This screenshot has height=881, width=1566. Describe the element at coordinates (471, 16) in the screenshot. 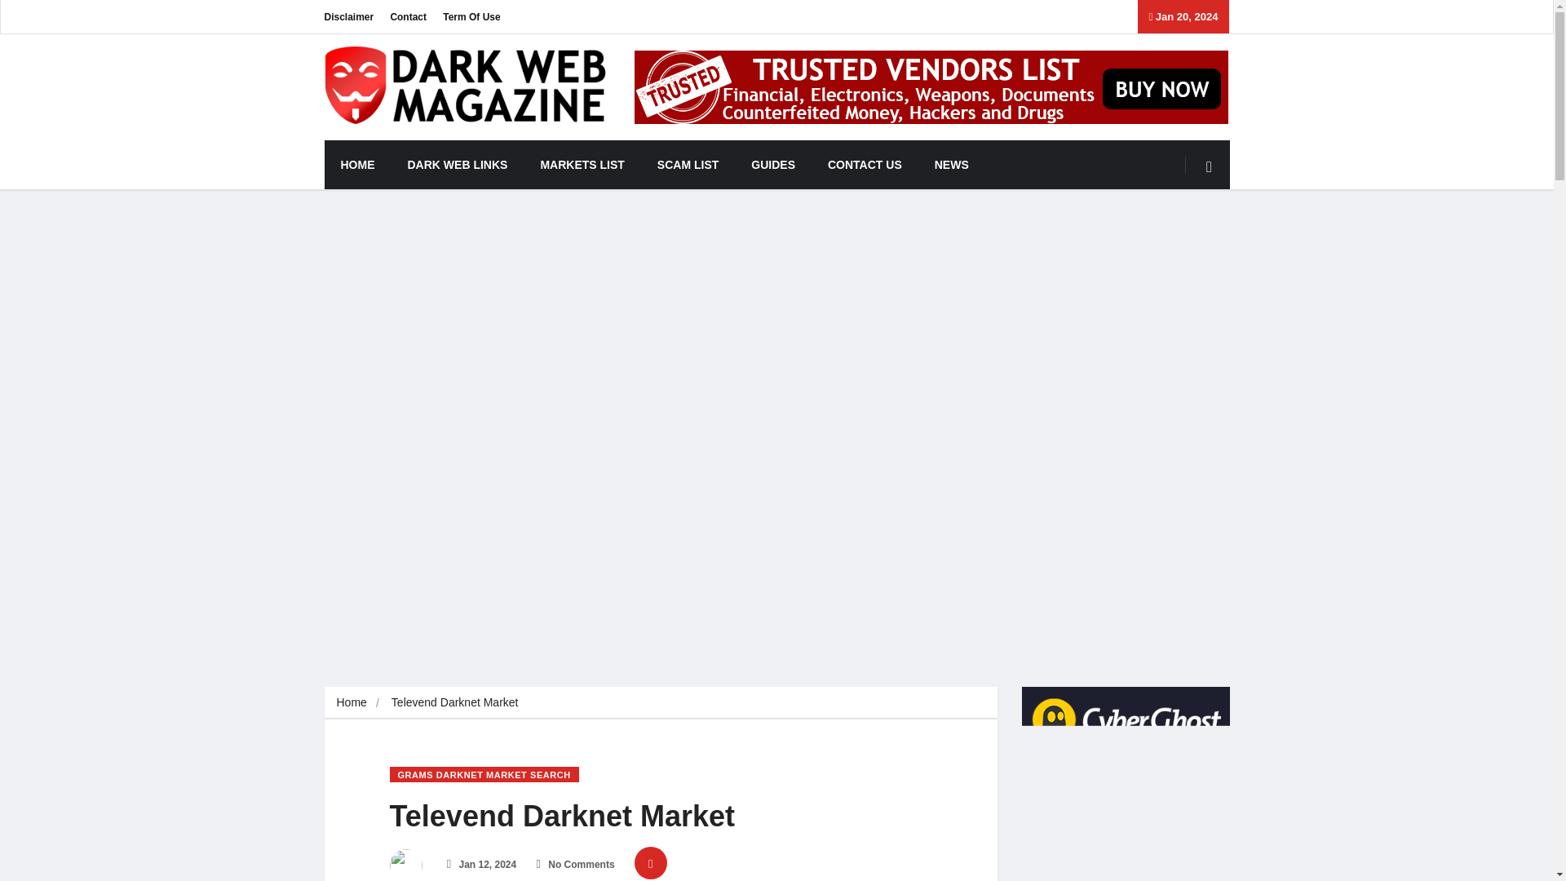

I see `Term Of Use` at that location.